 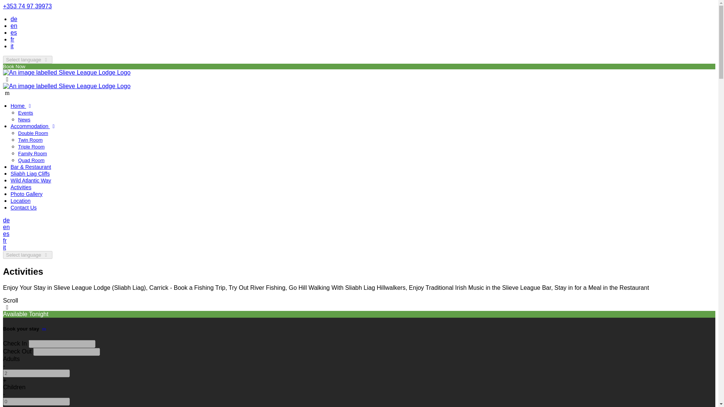 I want to click on News, so click(x=24, y=119).